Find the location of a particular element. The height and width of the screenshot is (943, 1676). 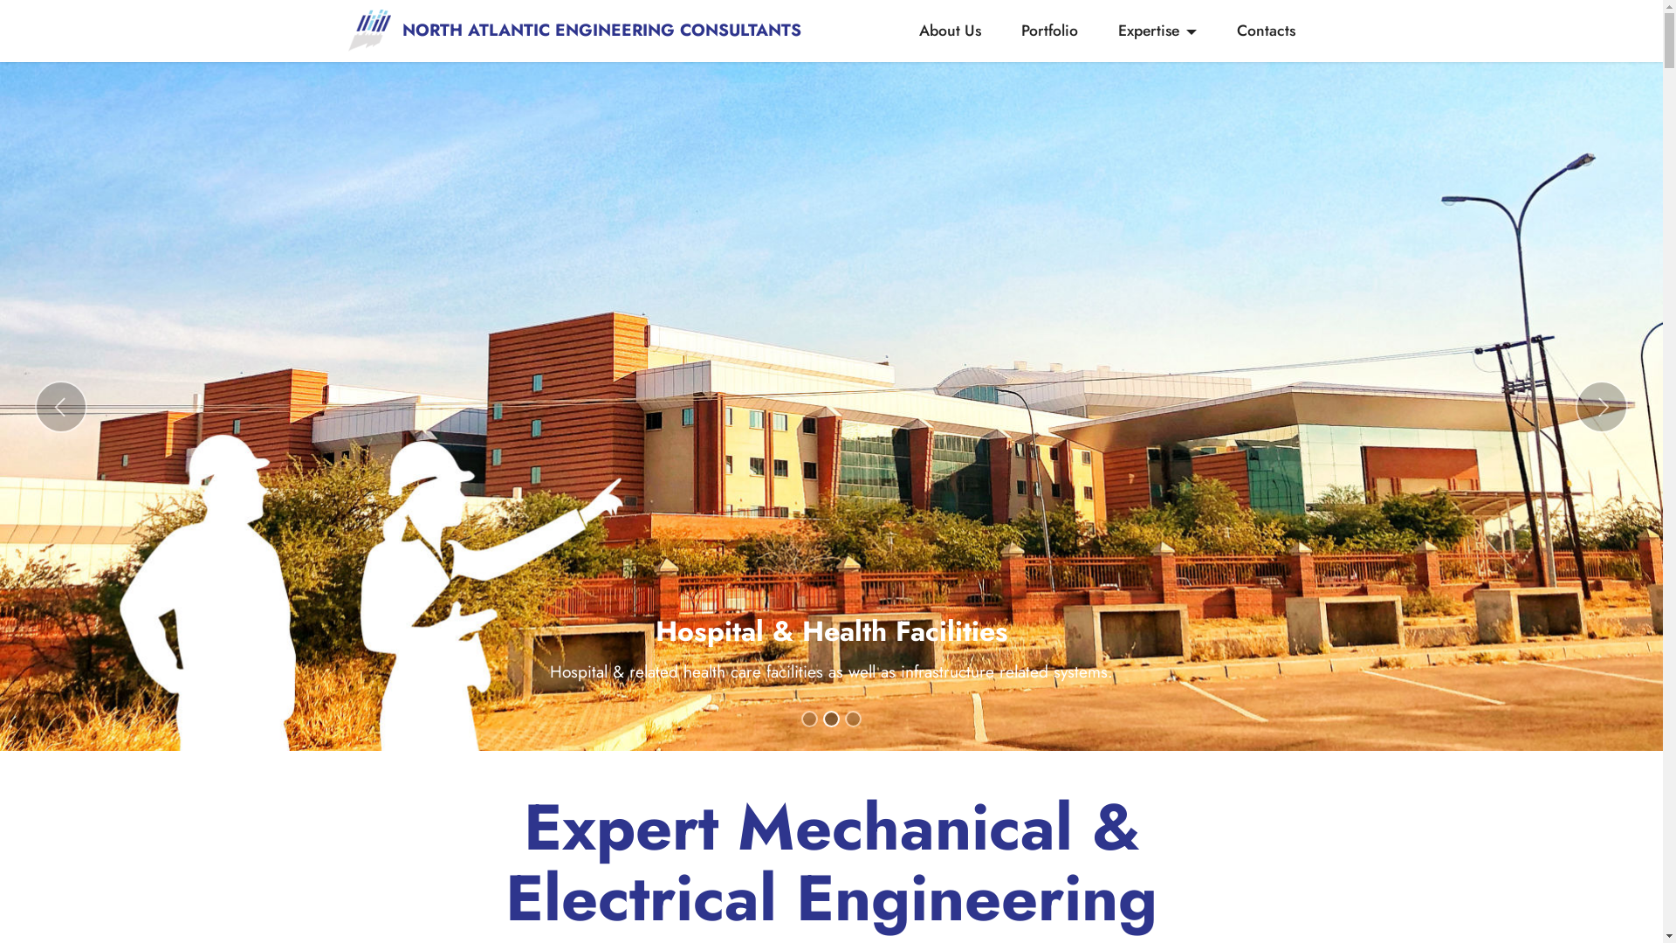

Expertise is located at coordinates (1157, 31).